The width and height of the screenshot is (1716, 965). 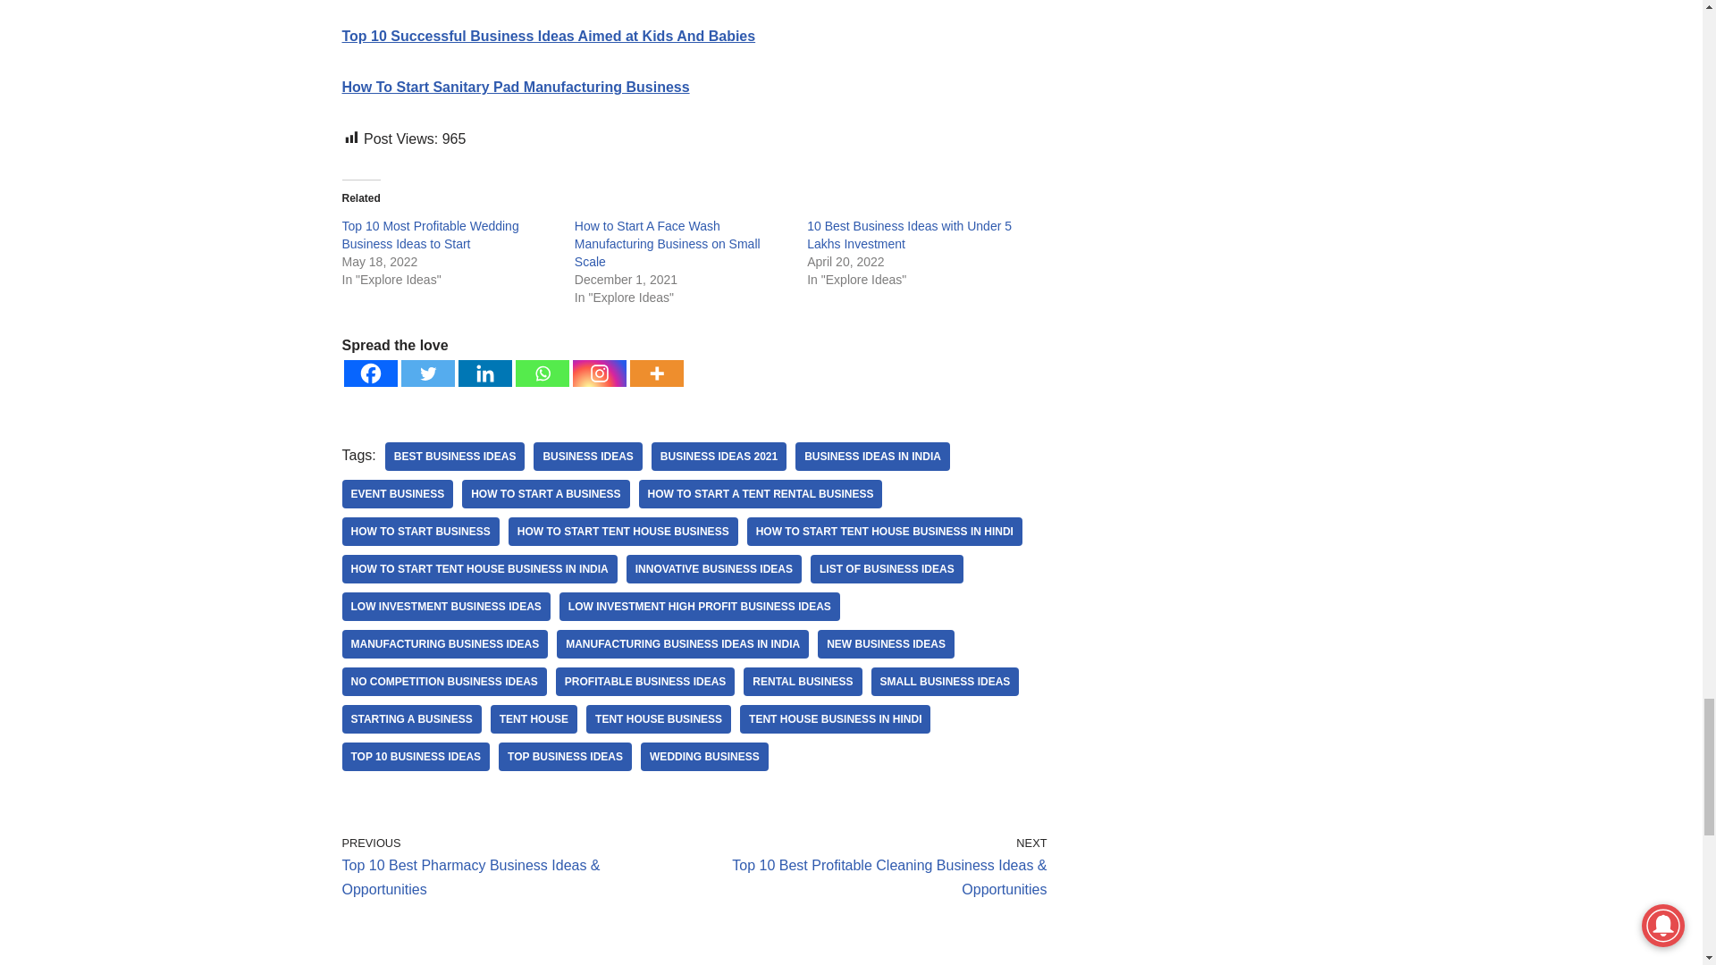 I want to click on Top 10 Successful Business Ideas Aimed at Kids And Babies, so click(x=548, y=36).